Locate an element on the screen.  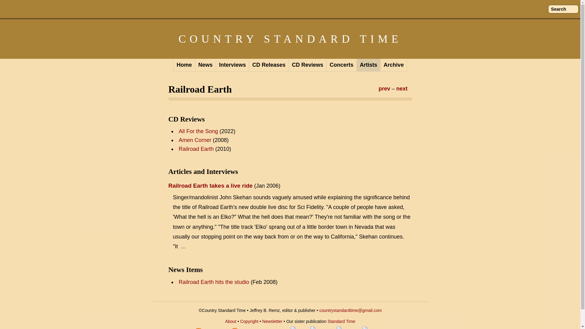
Interviews is located at coordinates (232, 65).